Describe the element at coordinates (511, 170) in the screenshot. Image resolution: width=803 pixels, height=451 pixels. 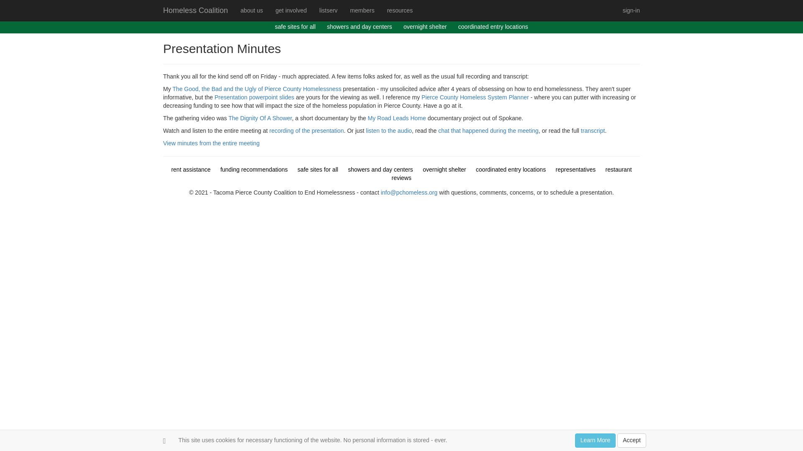
I see `coordinated entry locations` at that location.